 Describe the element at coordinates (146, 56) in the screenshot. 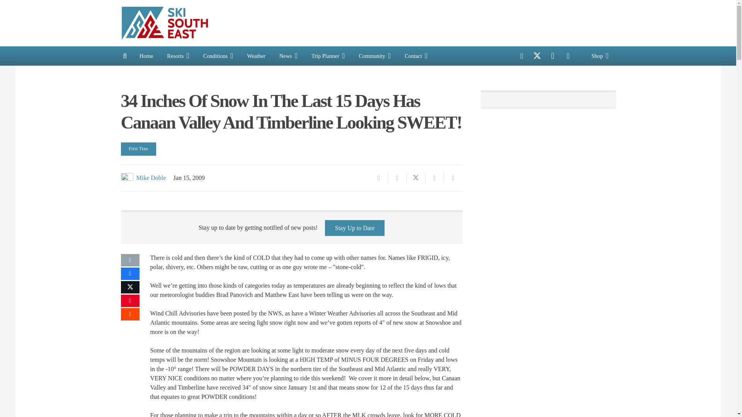

I see `Home` at that location.